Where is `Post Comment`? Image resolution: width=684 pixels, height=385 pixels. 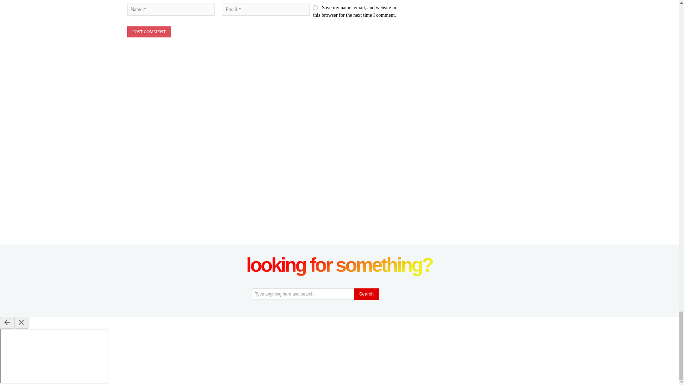
Post Comment is located at coordinates (148, 32).